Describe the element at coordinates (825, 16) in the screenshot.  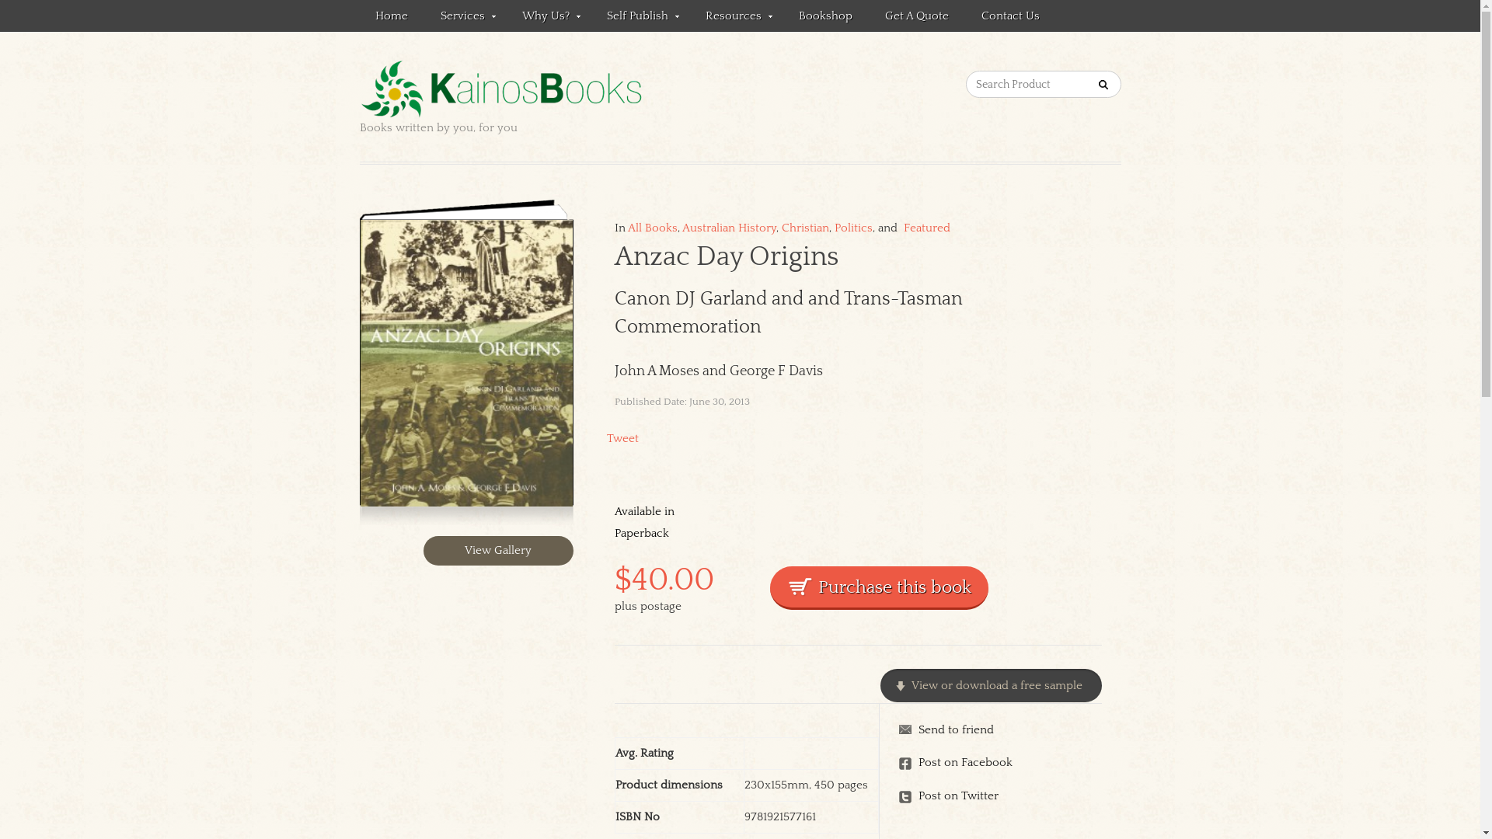
I see `Bookshop` at that location.